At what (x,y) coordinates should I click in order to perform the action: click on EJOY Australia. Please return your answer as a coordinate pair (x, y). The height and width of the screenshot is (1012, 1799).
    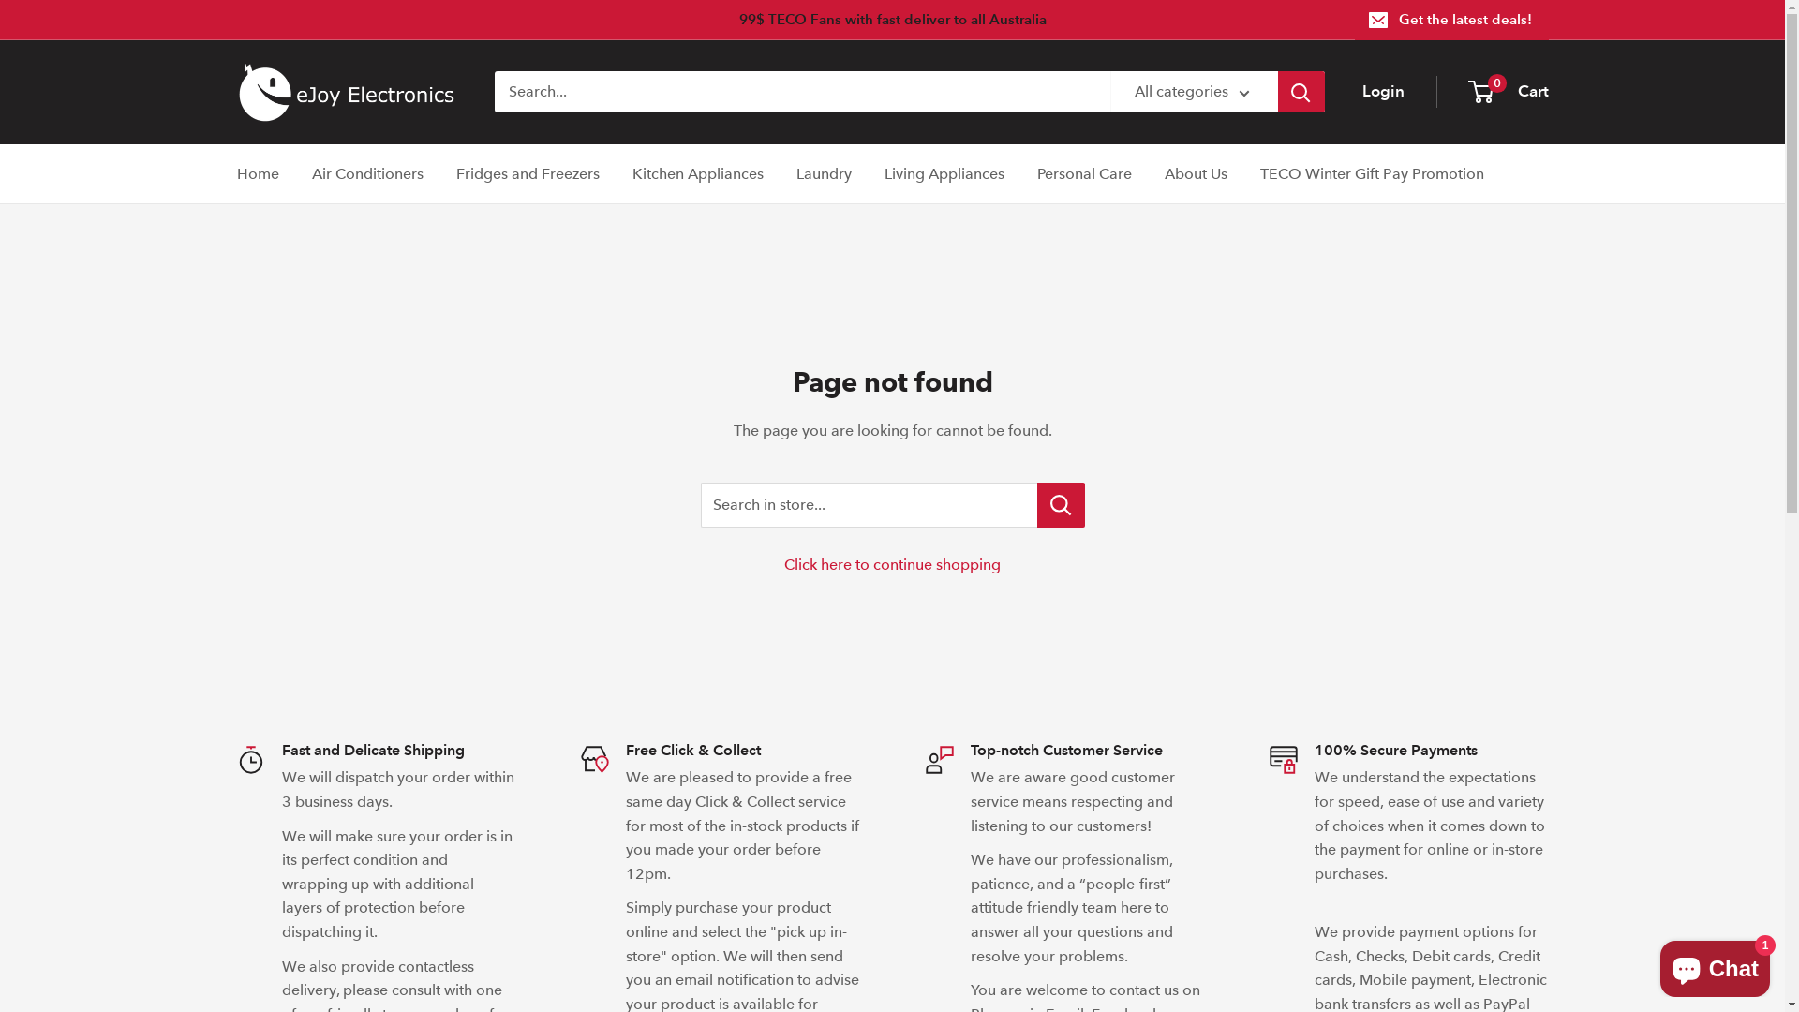
    Looking at the image, I should click on (347, 92).